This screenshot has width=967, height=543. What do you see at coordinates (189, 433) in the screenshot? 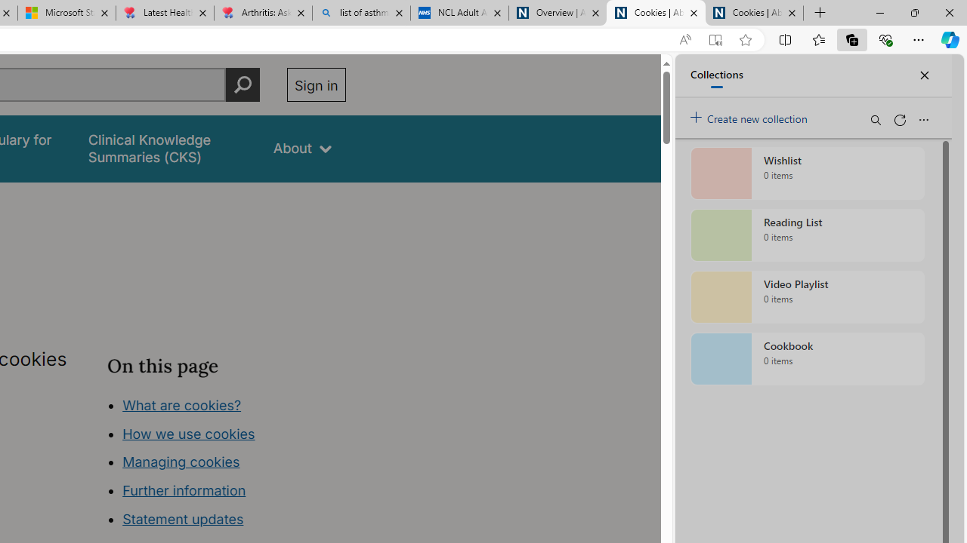
I see `How we use cookies` at bounding box center [189, 433].